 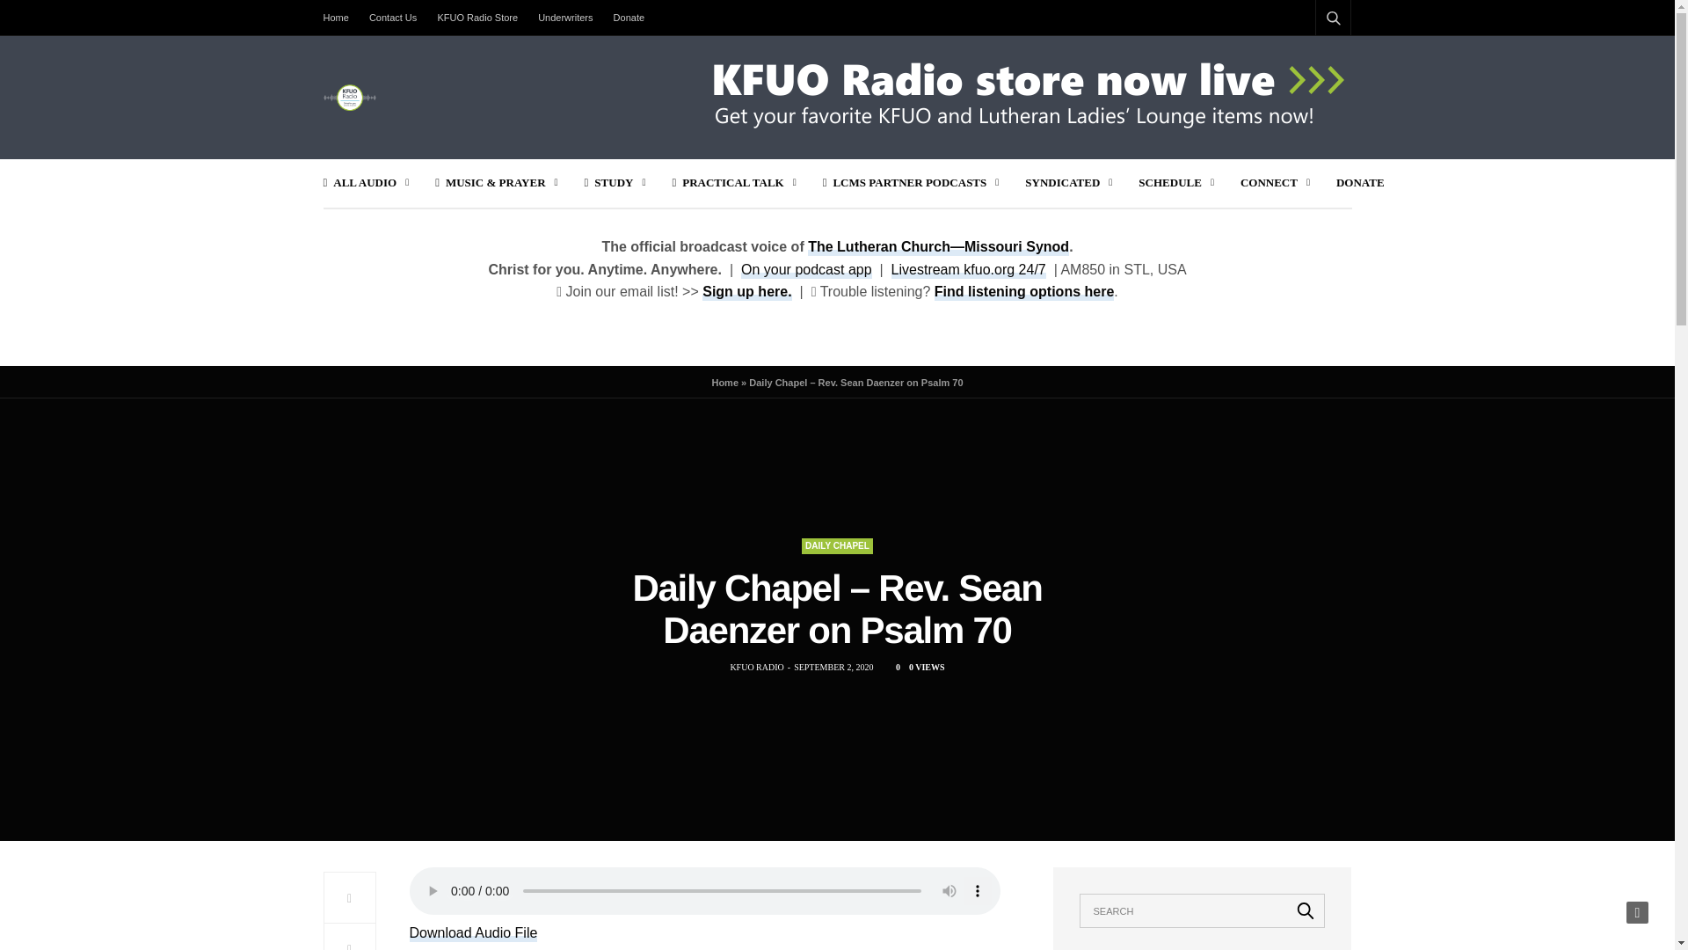 What do you see at coordinates (1306, 910) in the screenshot?
I see `Search` at bounding box center [1306, 910].